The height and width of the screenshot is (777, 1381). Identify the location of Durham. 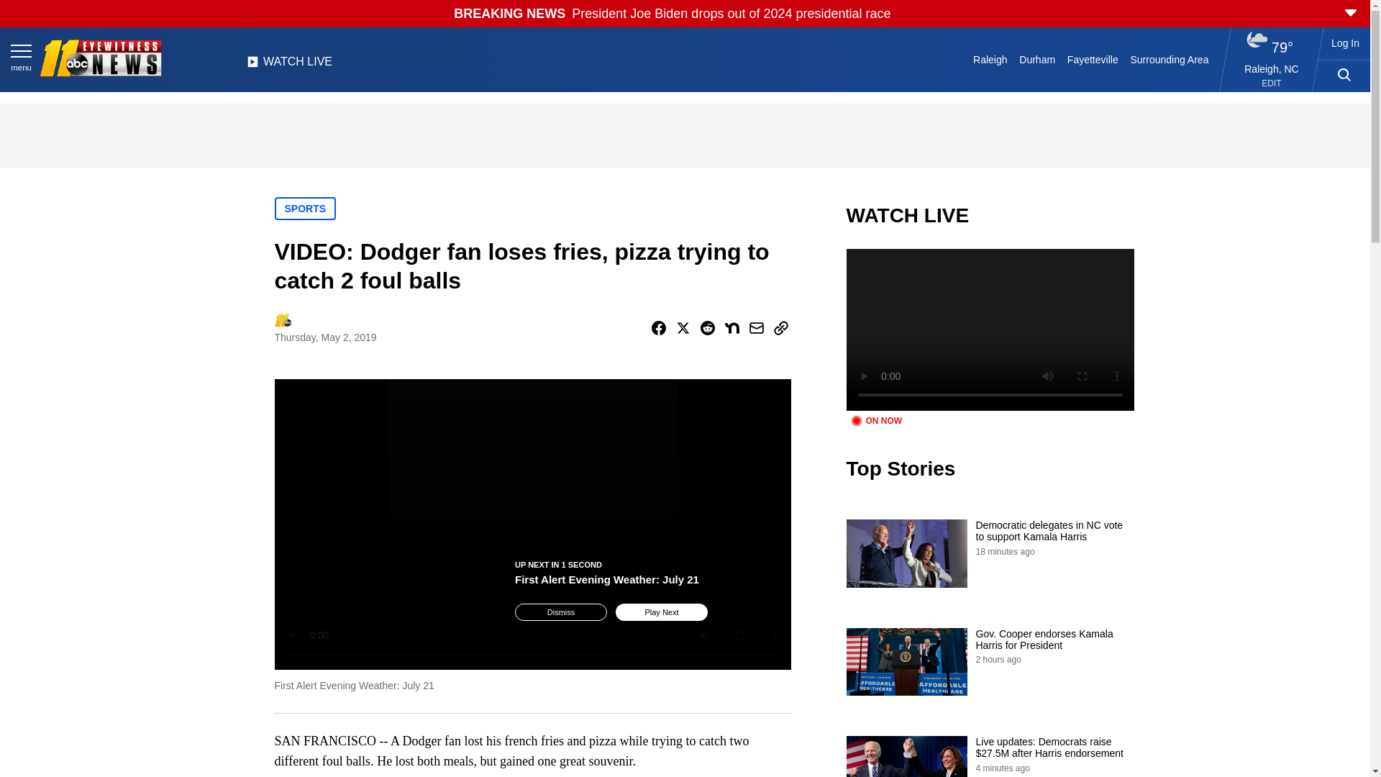
(1037, 59).